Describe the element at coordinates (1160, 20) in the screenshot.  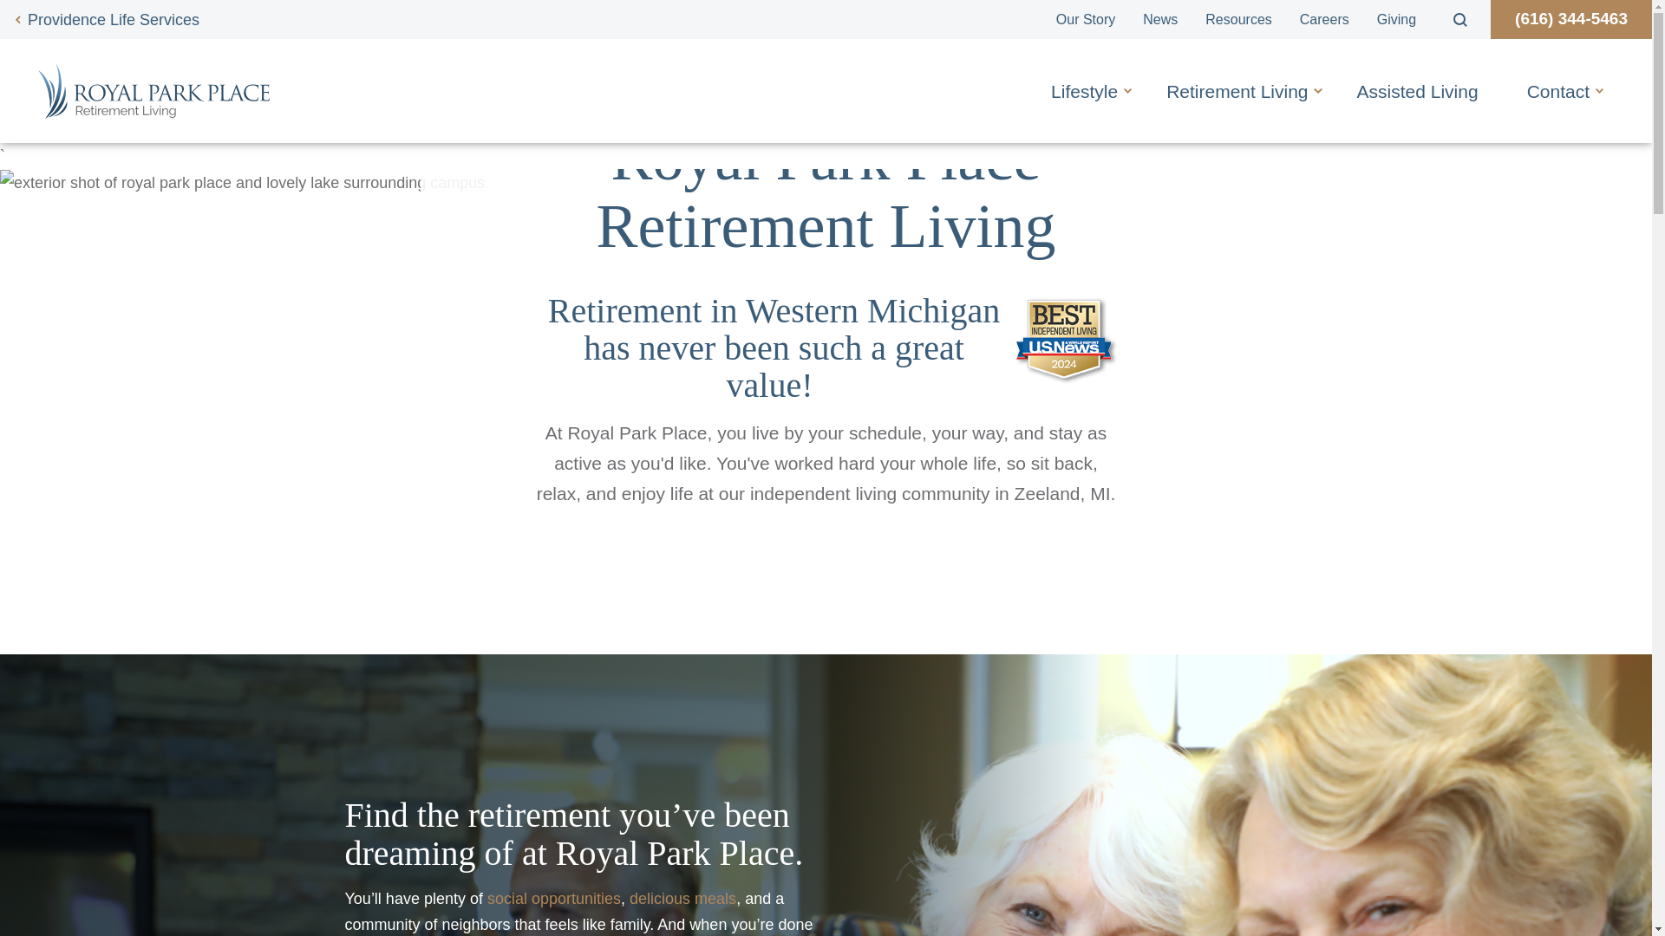
I see `News` at that location.